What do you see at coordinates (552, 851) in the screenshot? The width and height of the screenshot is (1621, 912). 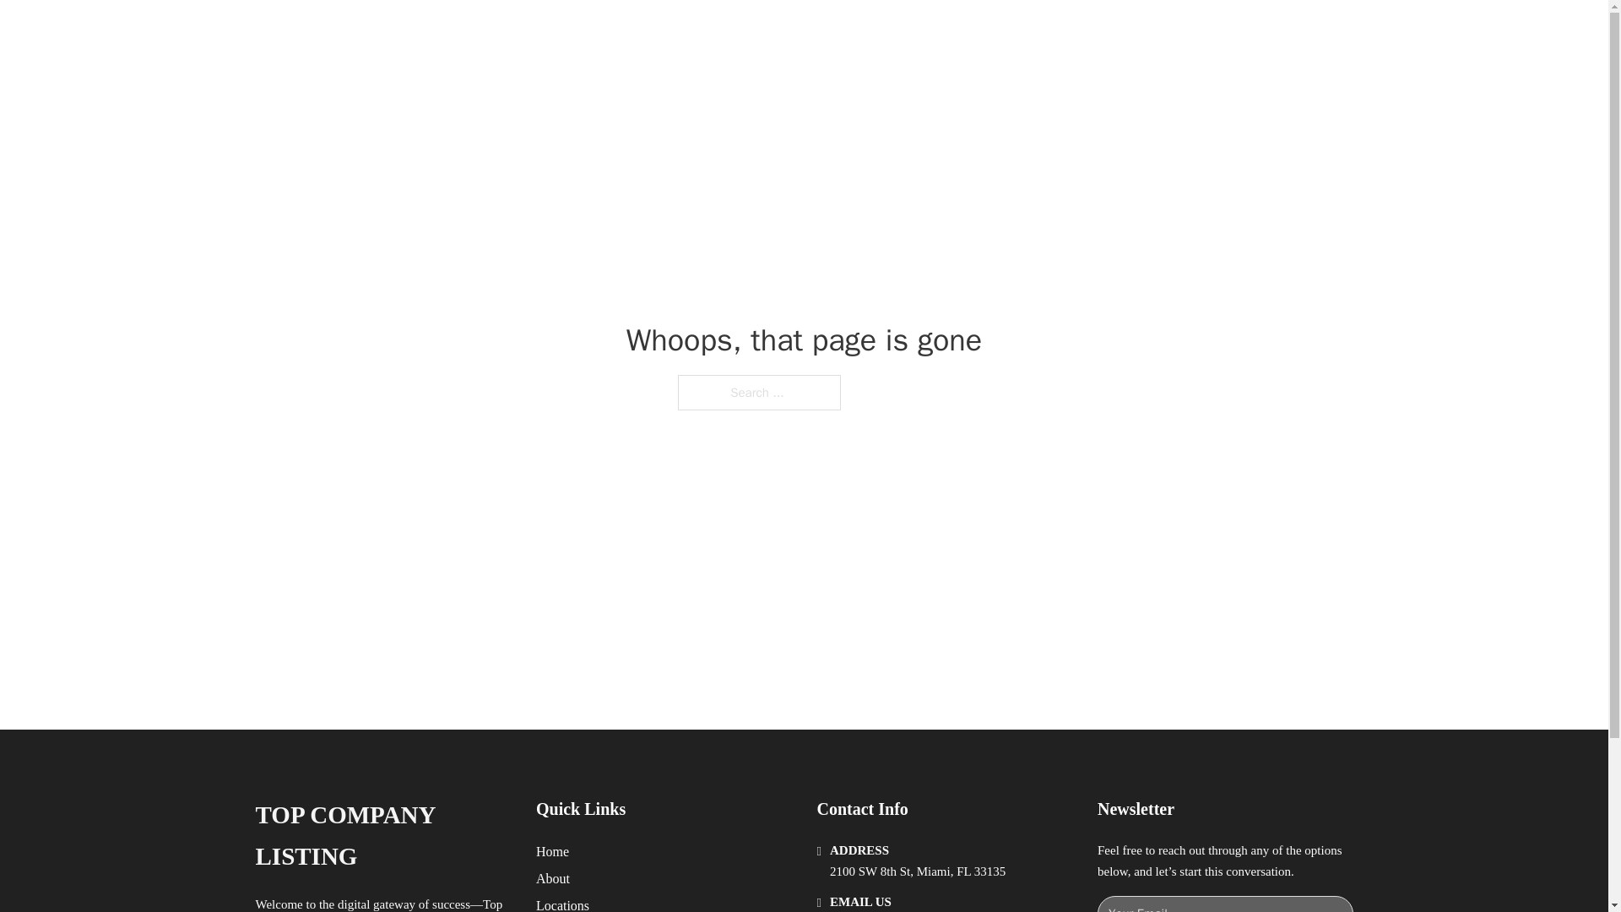 I see `Home` at bounding box center [552, 851].